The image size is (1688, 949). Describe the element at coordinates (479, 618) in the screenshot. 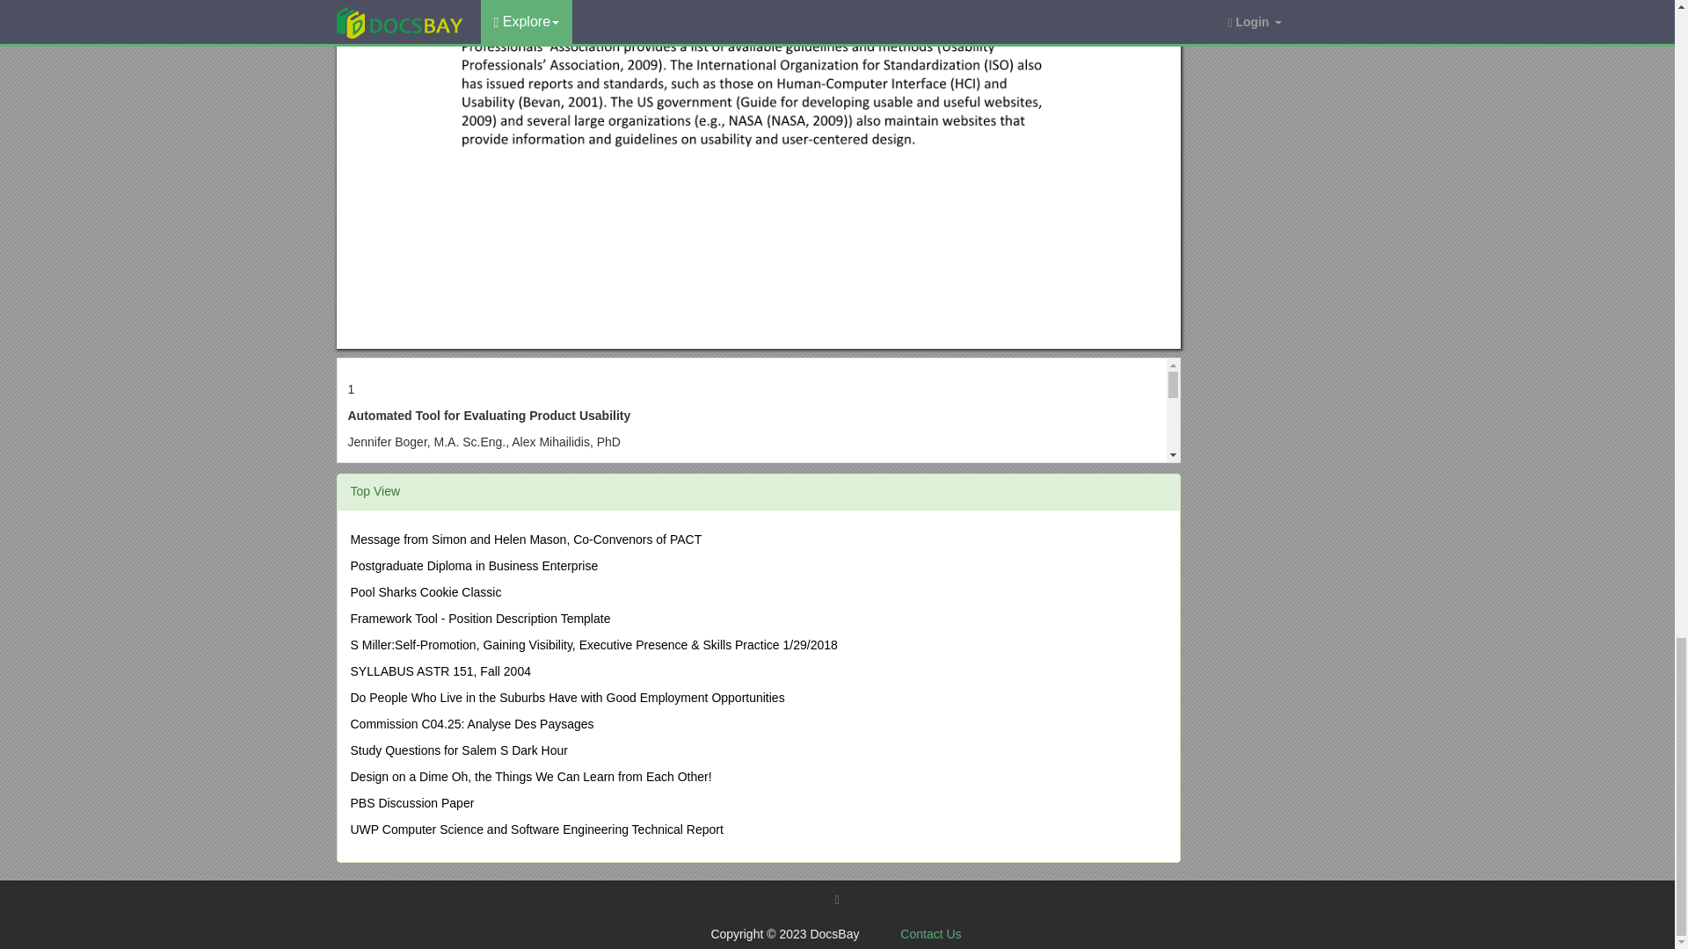

I see `Framework Tool - Position Description Template` at that location.